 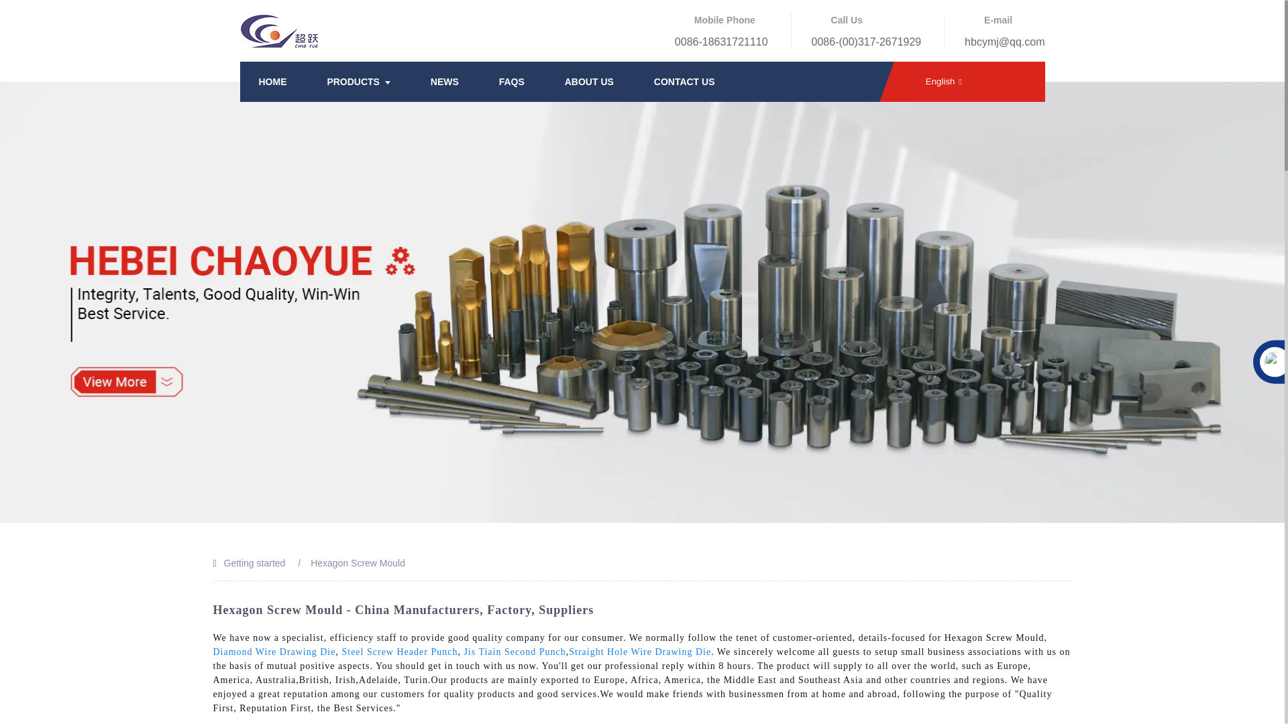 What do you see at coordinates (640, 652) in the screenshot?
I see `Straight Hole Wire Drawing Die` at bounding box center [640, 652].